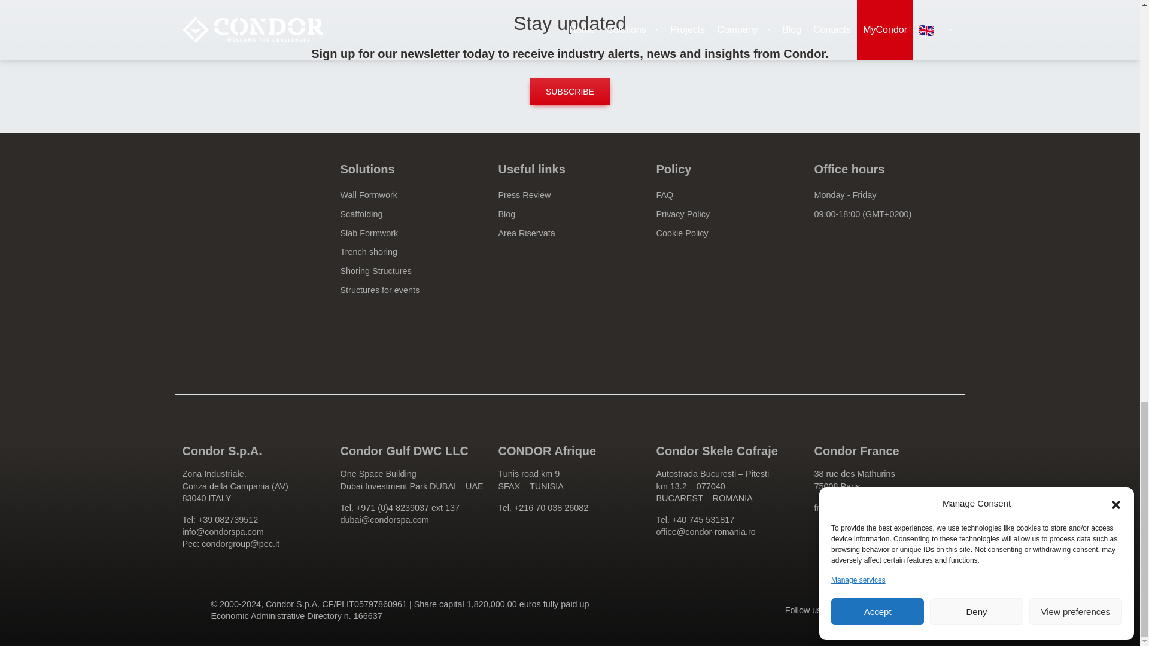 This screenshot has width=1149, height=646. What do you see at coordinates (852, 610) in the screenshot?
I see `CONDOR su LinkedIn` at bounding box center [852, 610].